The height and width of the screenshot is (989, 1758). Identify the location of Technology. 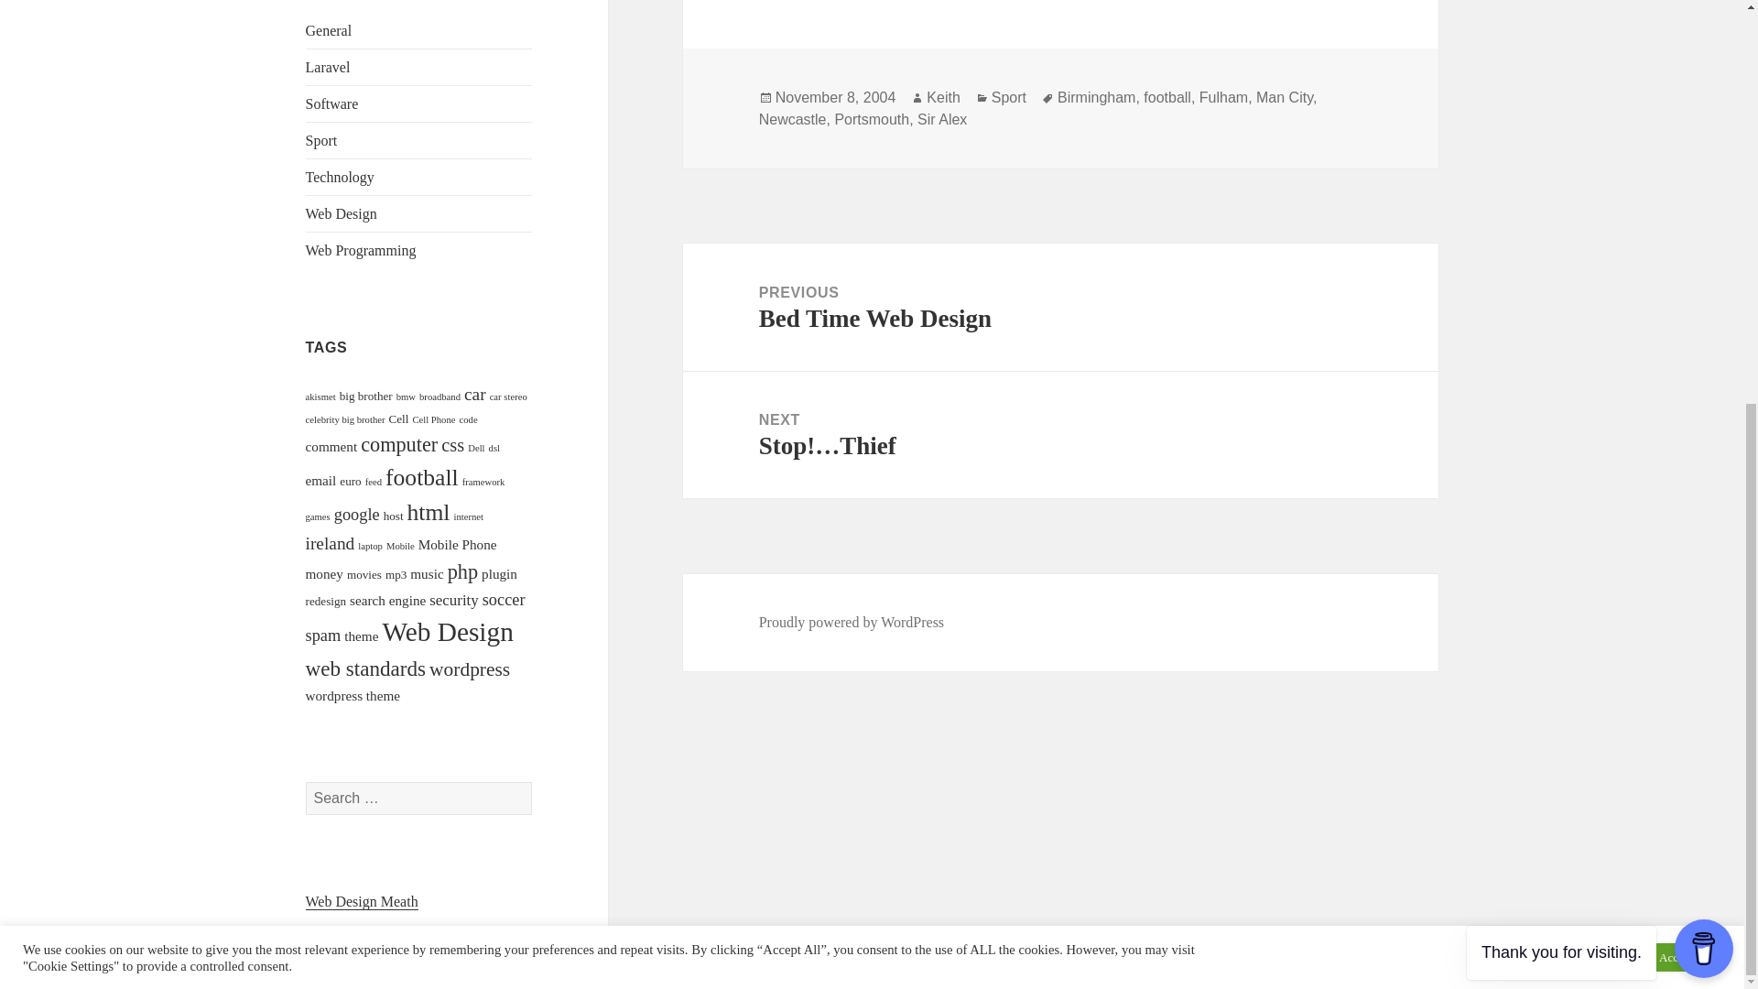
(340, 176).